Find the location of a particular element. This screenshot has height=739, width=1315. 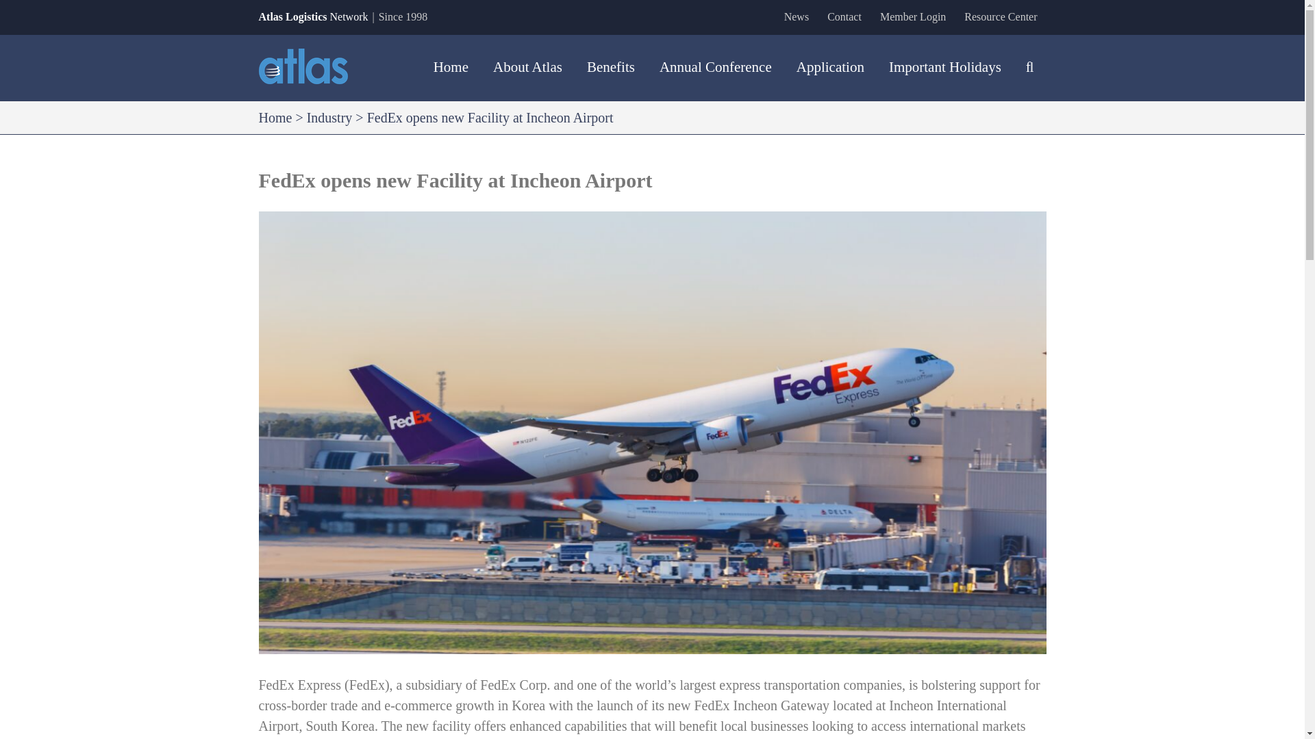

News is located at coordinates (797, 16).